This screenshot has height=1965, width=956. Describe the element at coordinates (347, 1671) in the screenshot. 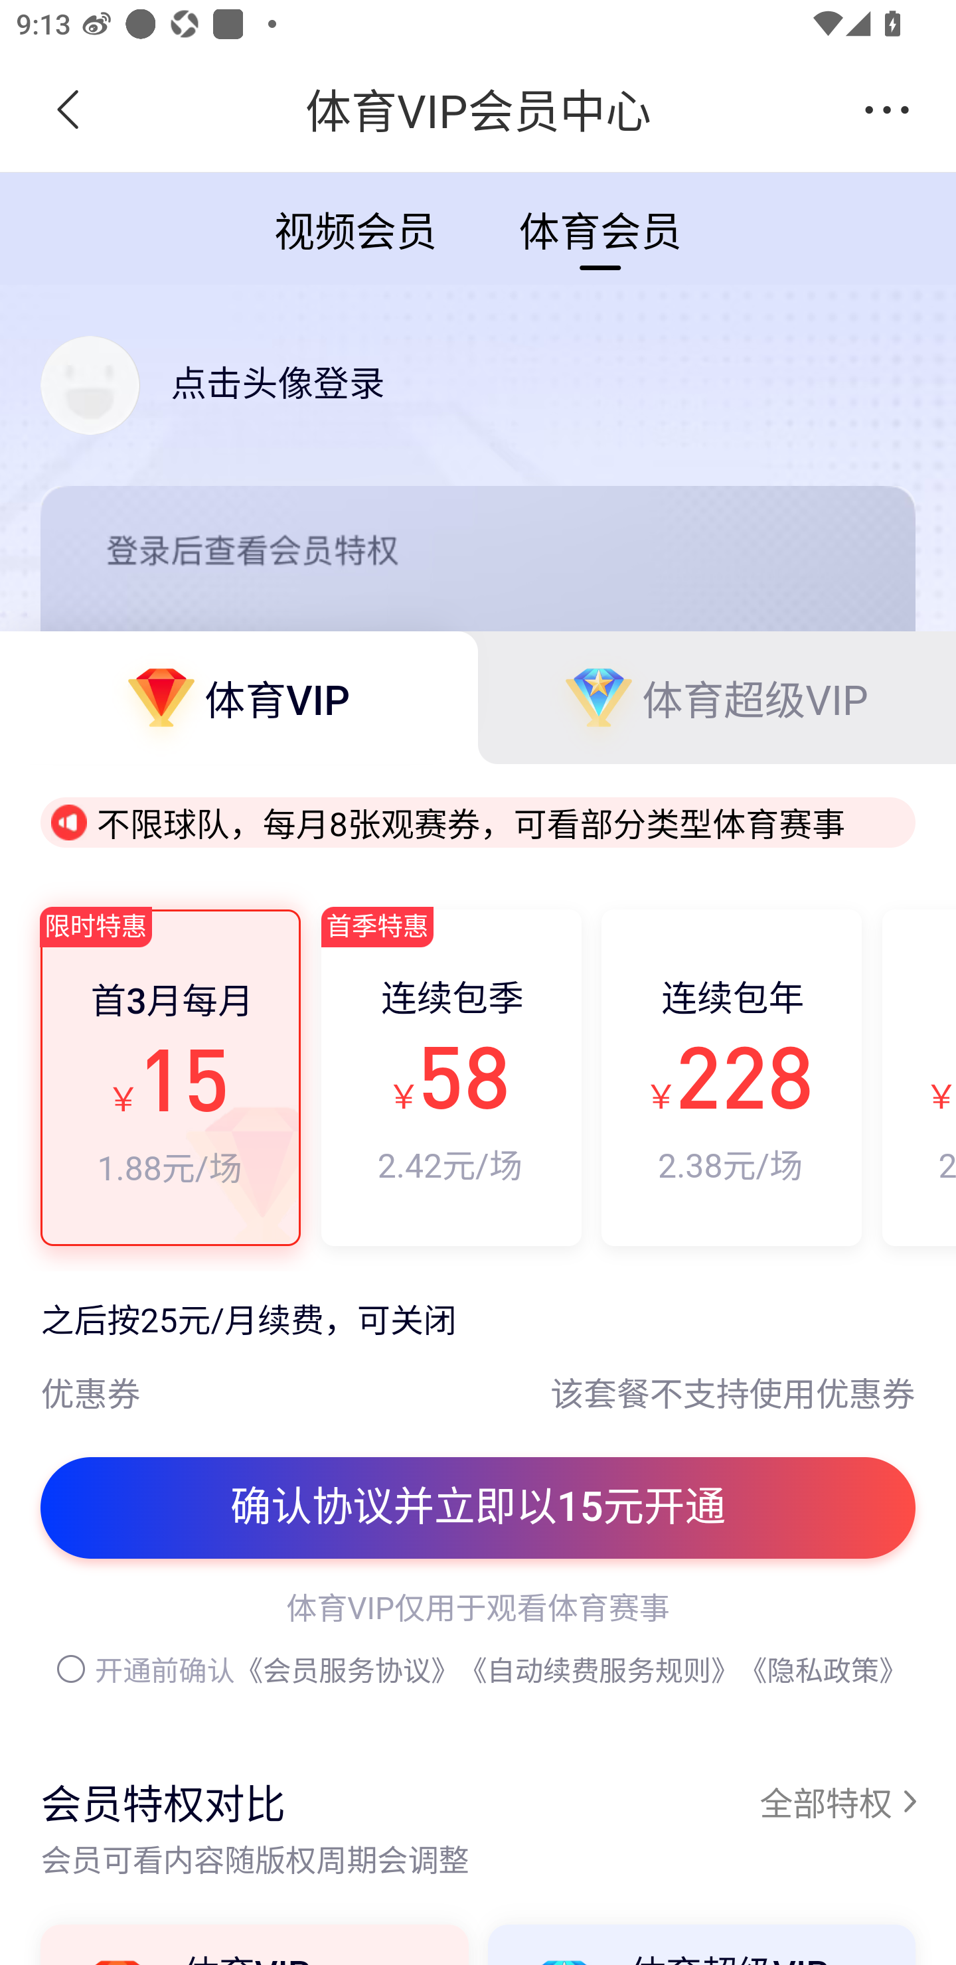

I see `《会员服务协议》` at that location.